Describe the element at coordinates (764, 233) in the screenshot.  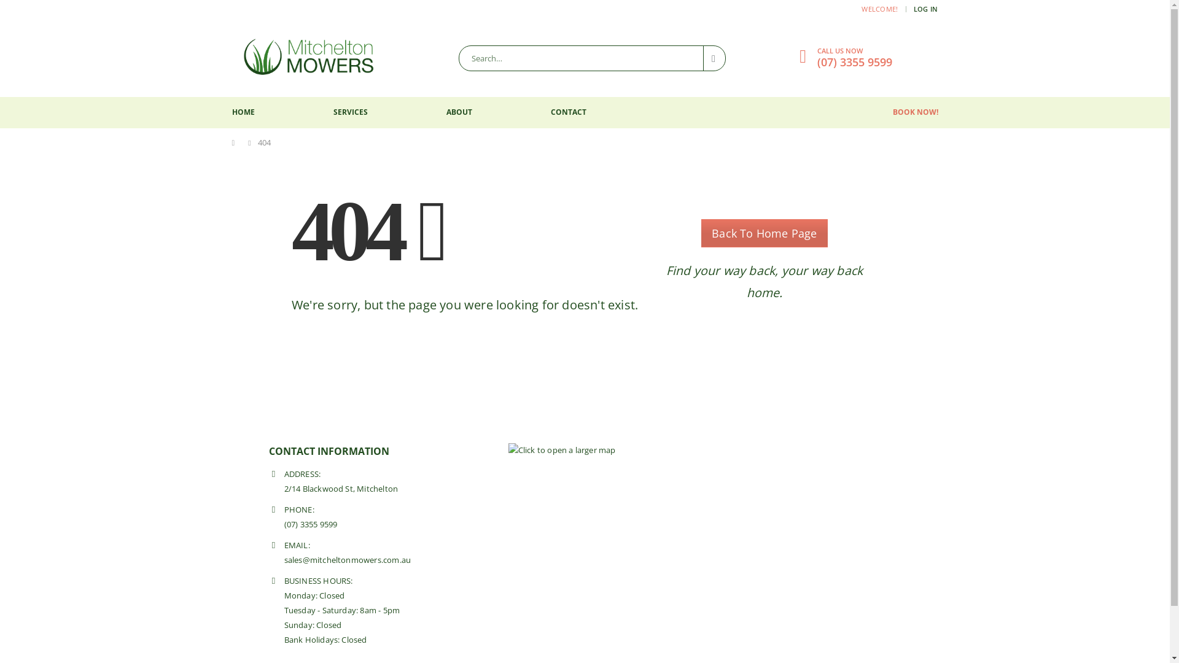
I see `Back To Home Page` at that location.